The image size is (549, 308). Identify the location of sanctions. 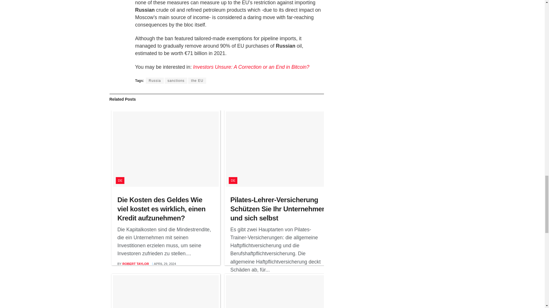
(176, 80).